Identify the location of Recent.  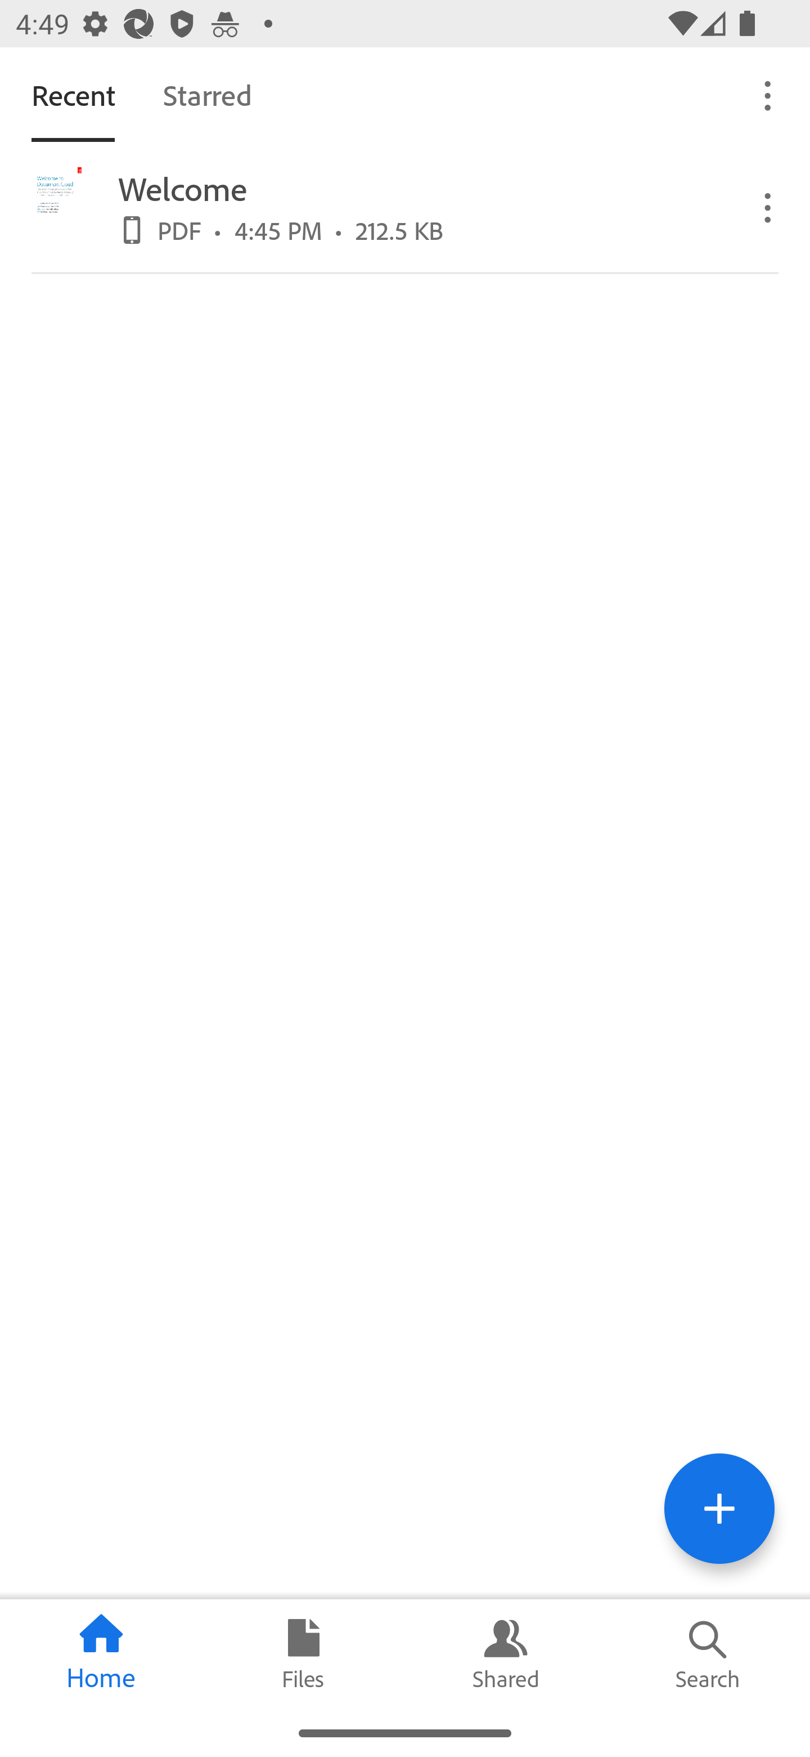
(73, 95).